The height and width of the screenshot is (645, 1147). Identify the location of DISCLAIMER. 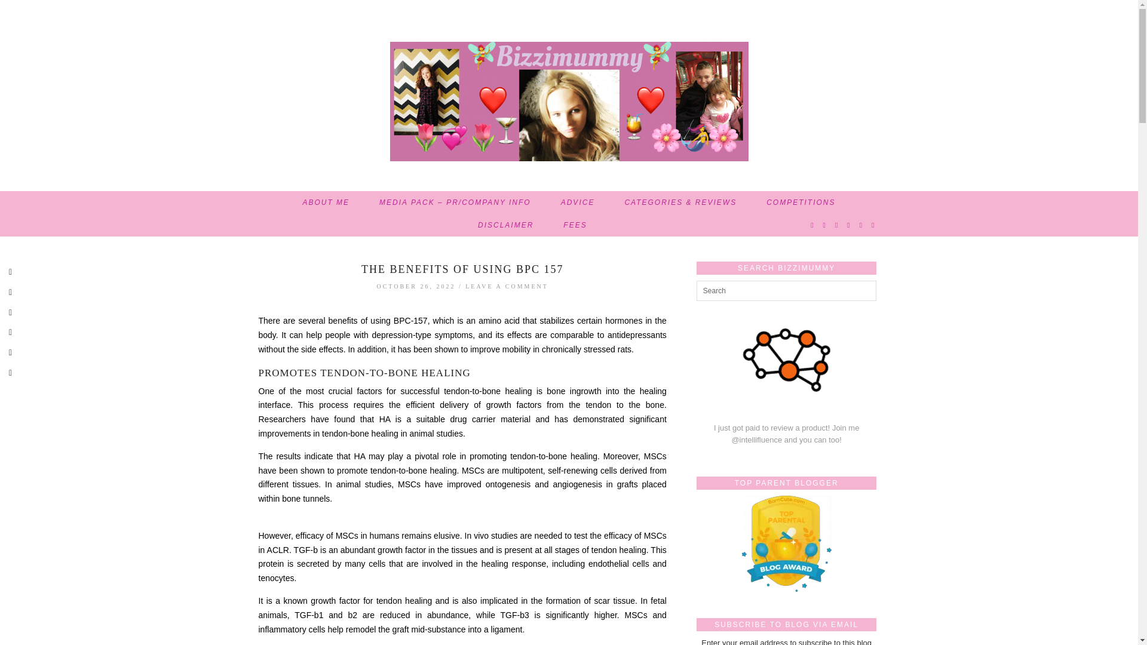
(505, 225).